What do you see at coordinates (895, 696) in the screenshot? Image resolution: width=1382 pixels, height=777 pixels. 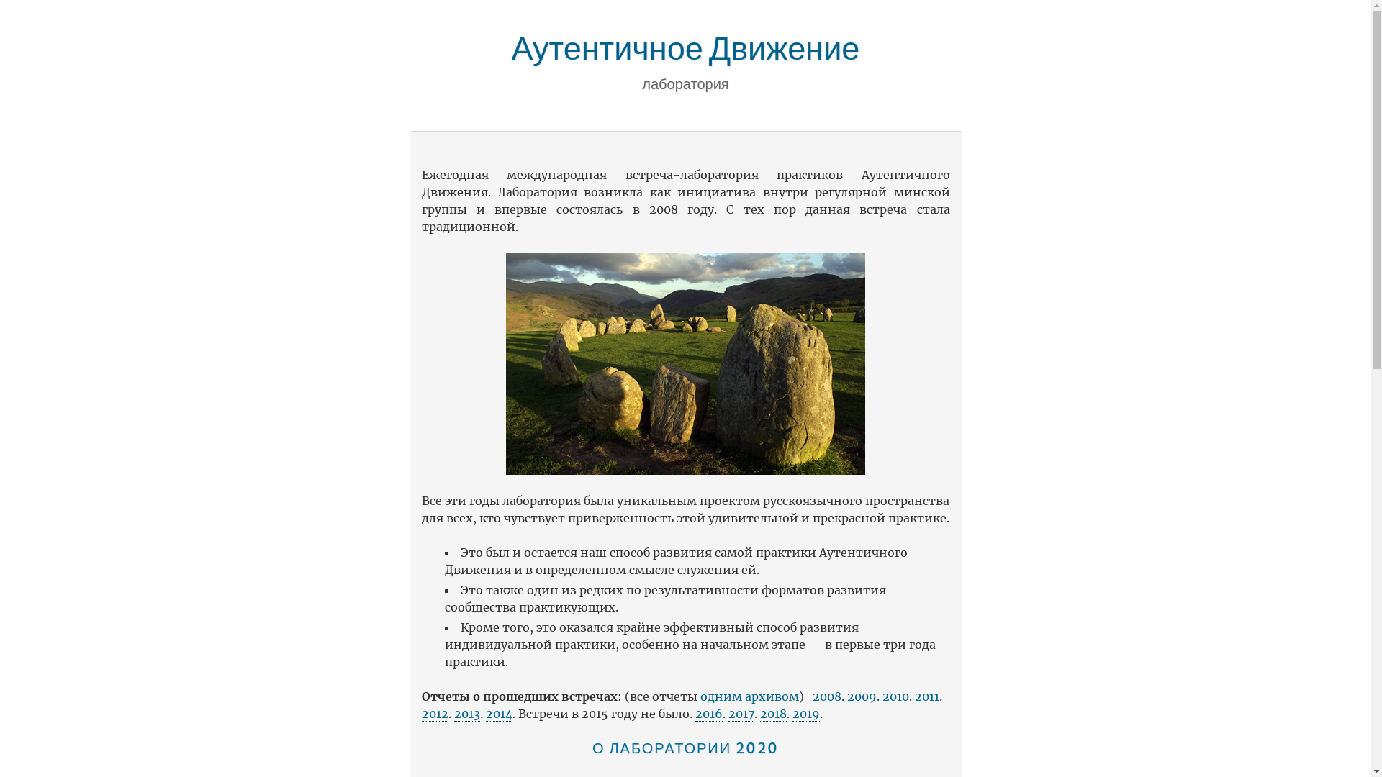 I see `2010` at bounding box center [895, 696].